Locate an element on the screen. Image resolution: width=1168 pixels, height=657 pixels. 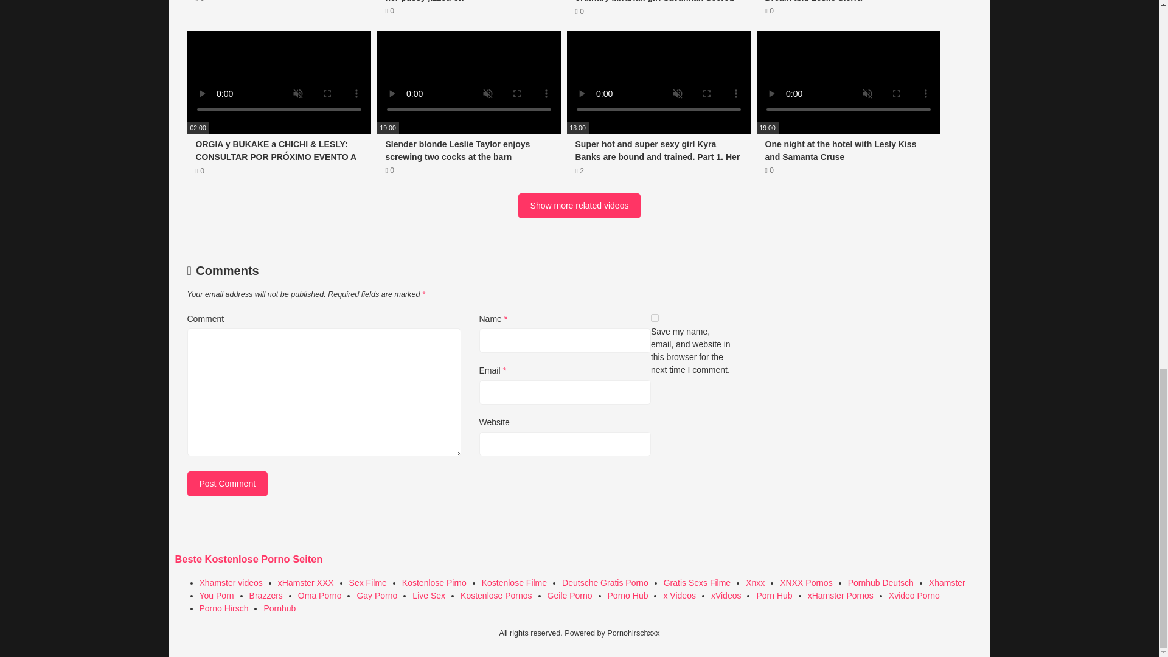
Post Comment is located at coordinates (468, 9).